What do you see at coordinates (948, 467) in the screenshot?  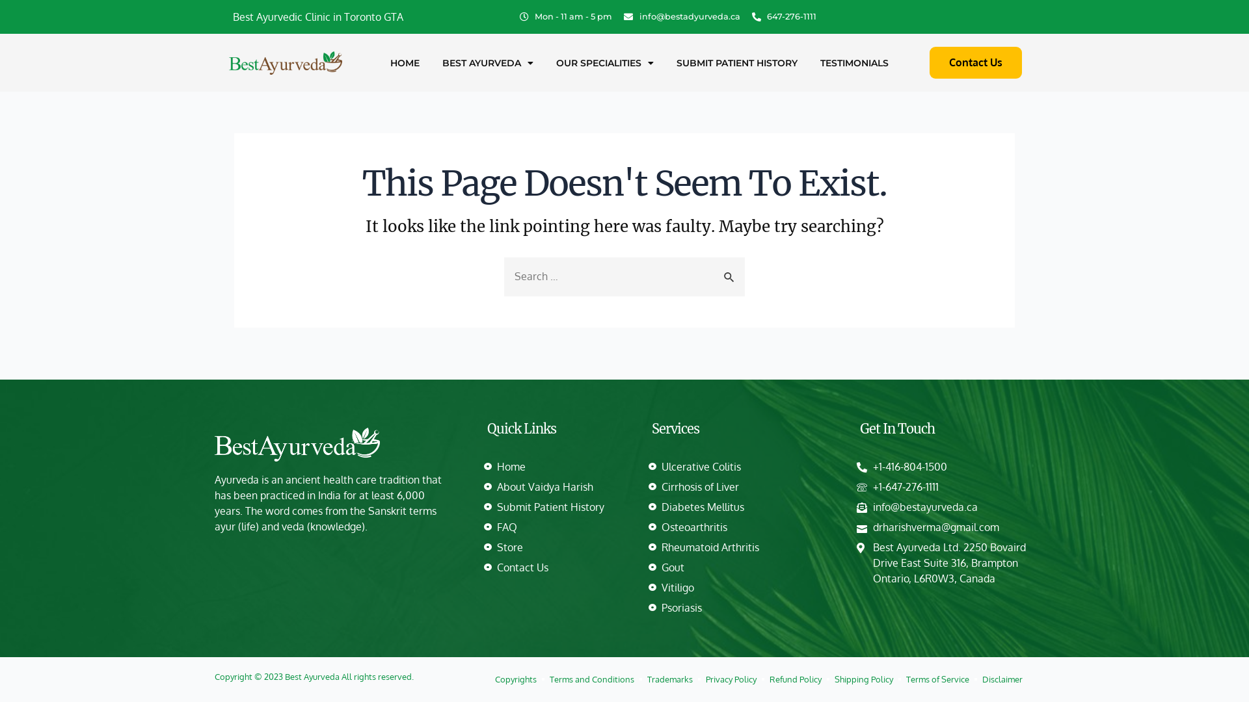 I see `+1-416-804-1500` at bounding box center [948, 467].